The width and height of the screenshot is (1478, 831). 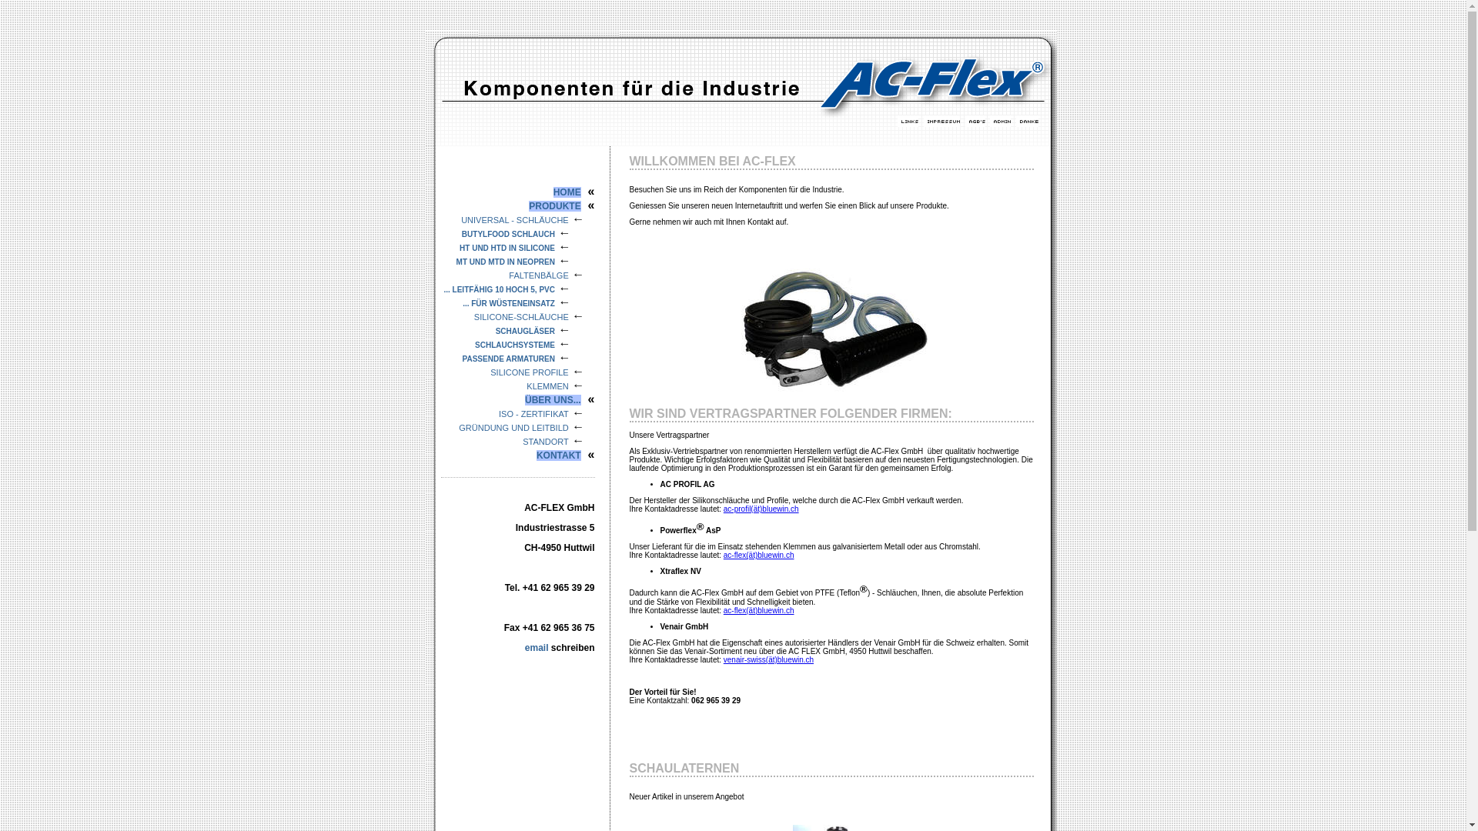 What do you see at coordinates (567, 192) in the screenshot?
I see `HOME` at bounding box center [567, 192].